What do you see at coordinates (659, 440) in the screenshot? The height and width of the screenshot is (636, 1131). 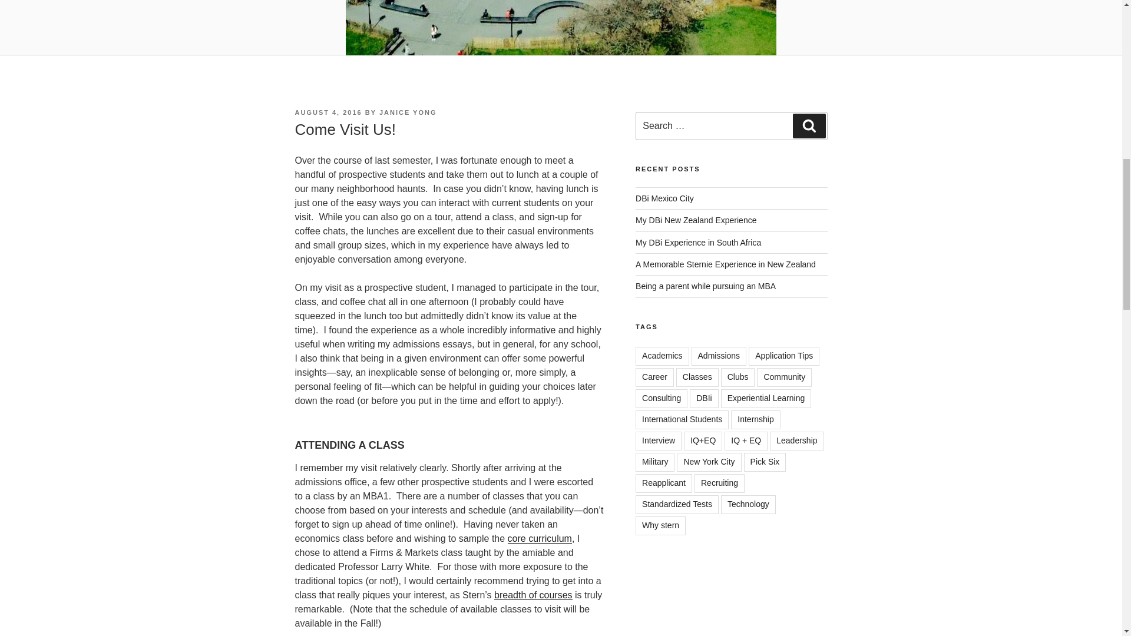 I see `Interview` at bounding box center [659, 440].